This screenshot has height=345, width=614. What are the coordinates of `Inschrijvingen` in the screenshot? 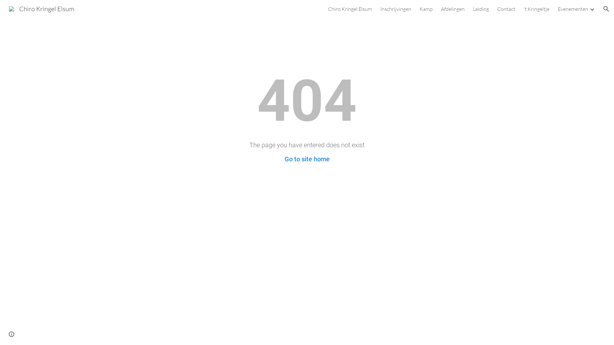 It's located at (396, 9).